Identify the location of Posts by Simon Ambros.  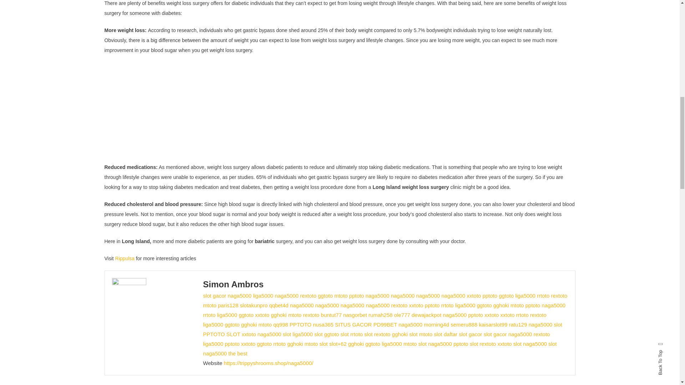
(233, 284).